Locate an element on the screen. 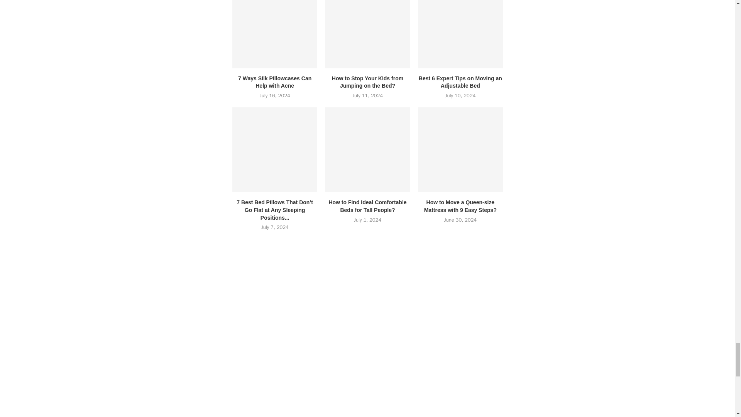 This screenshot has height=417, width=741. 7 Ways Silk Pillowcases Can Help with Acne is located at coordinates (275, 34).